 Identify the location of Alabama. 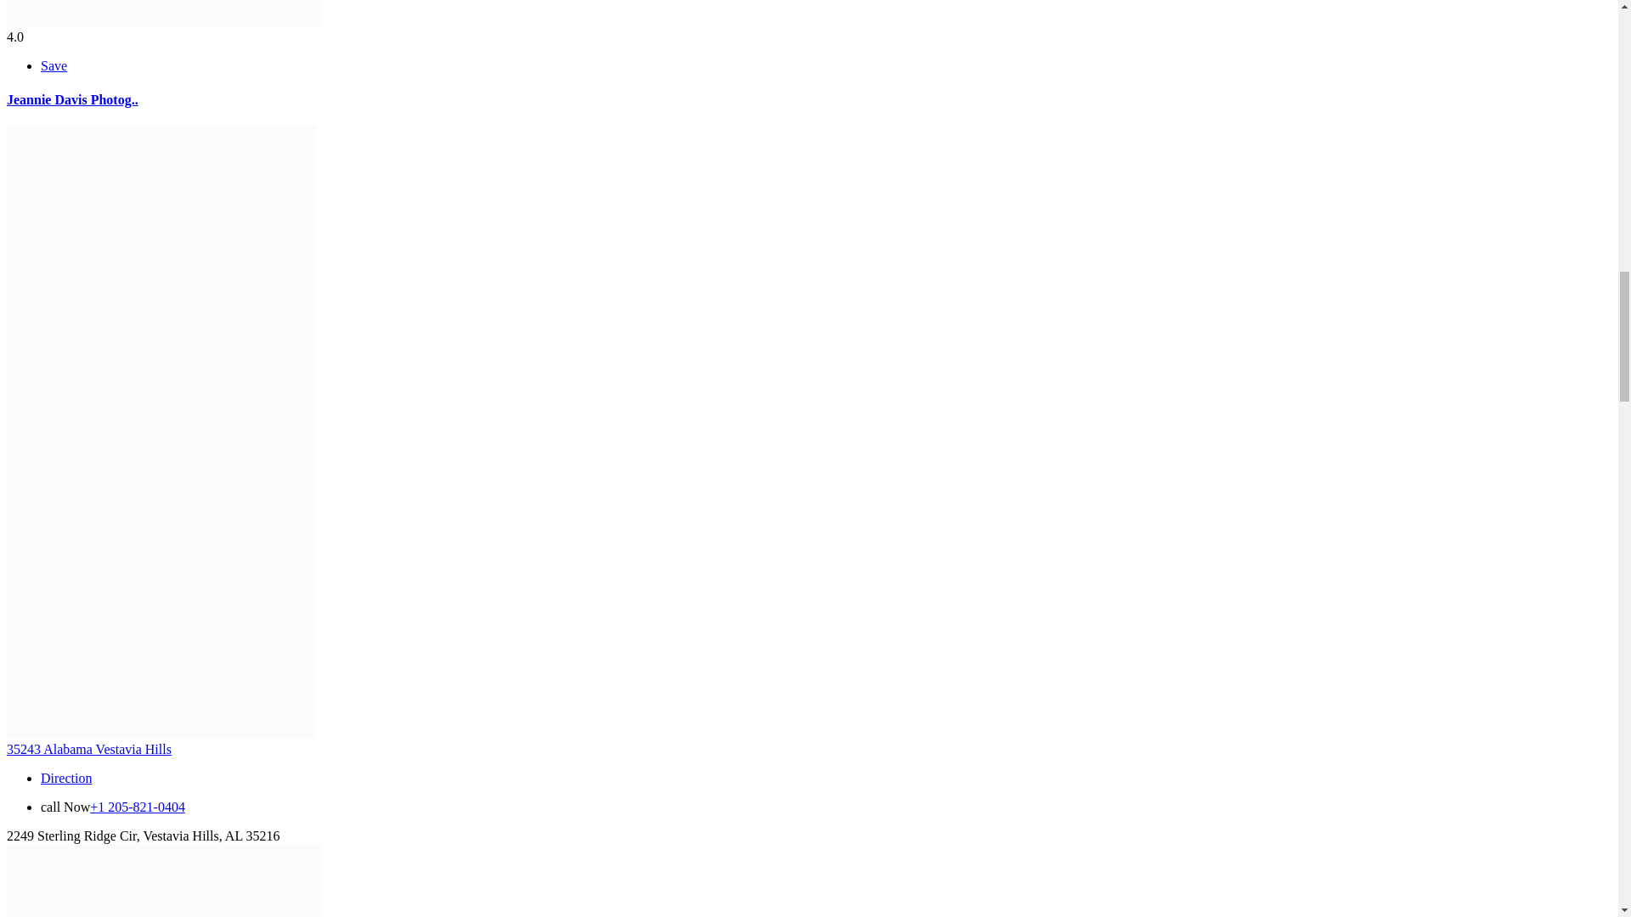
(69, 749).